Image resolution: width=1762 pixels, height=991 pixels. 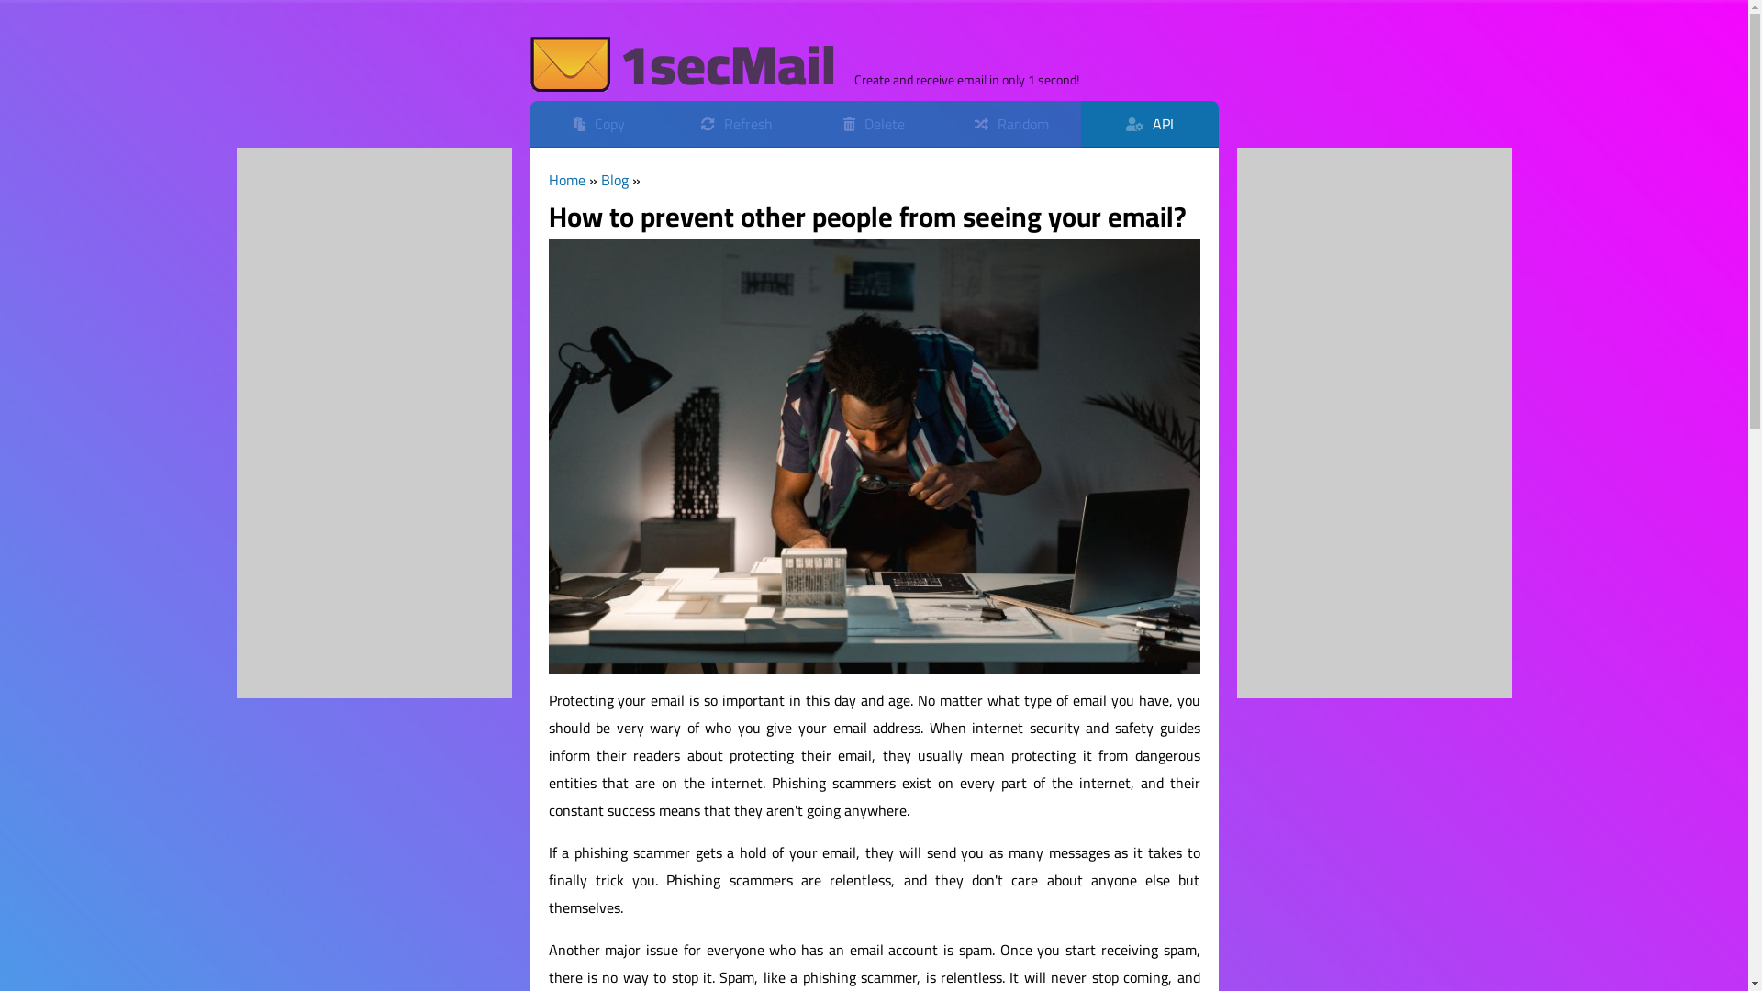 I want to click on Advertisement, so click(x=374, y=423).